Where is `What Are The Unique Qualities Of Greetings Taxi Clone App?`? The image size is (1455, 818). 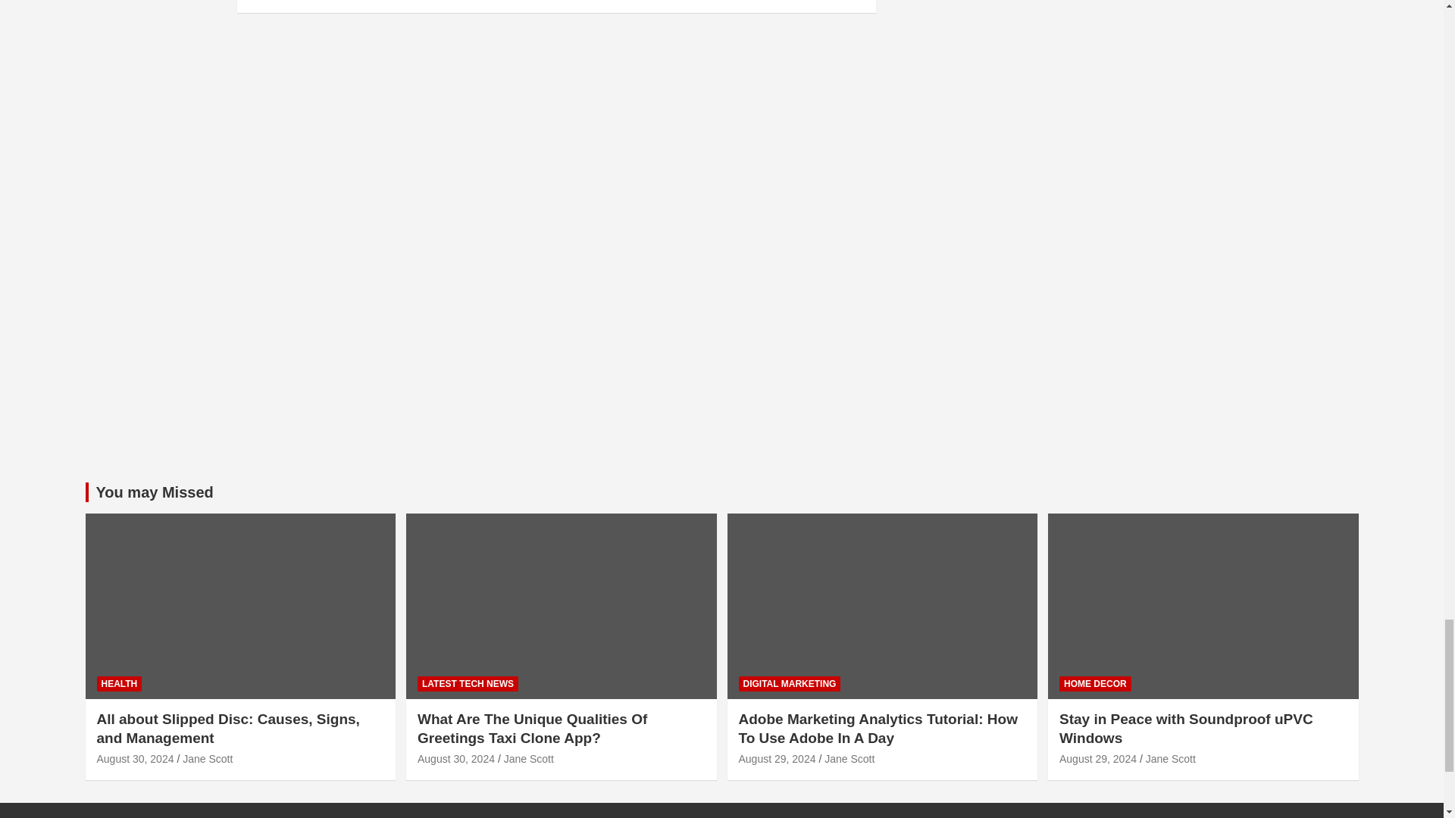
What Are The Unique Qualities Of Greetings Taxi Clone App? is located at coordinates (456, 758).